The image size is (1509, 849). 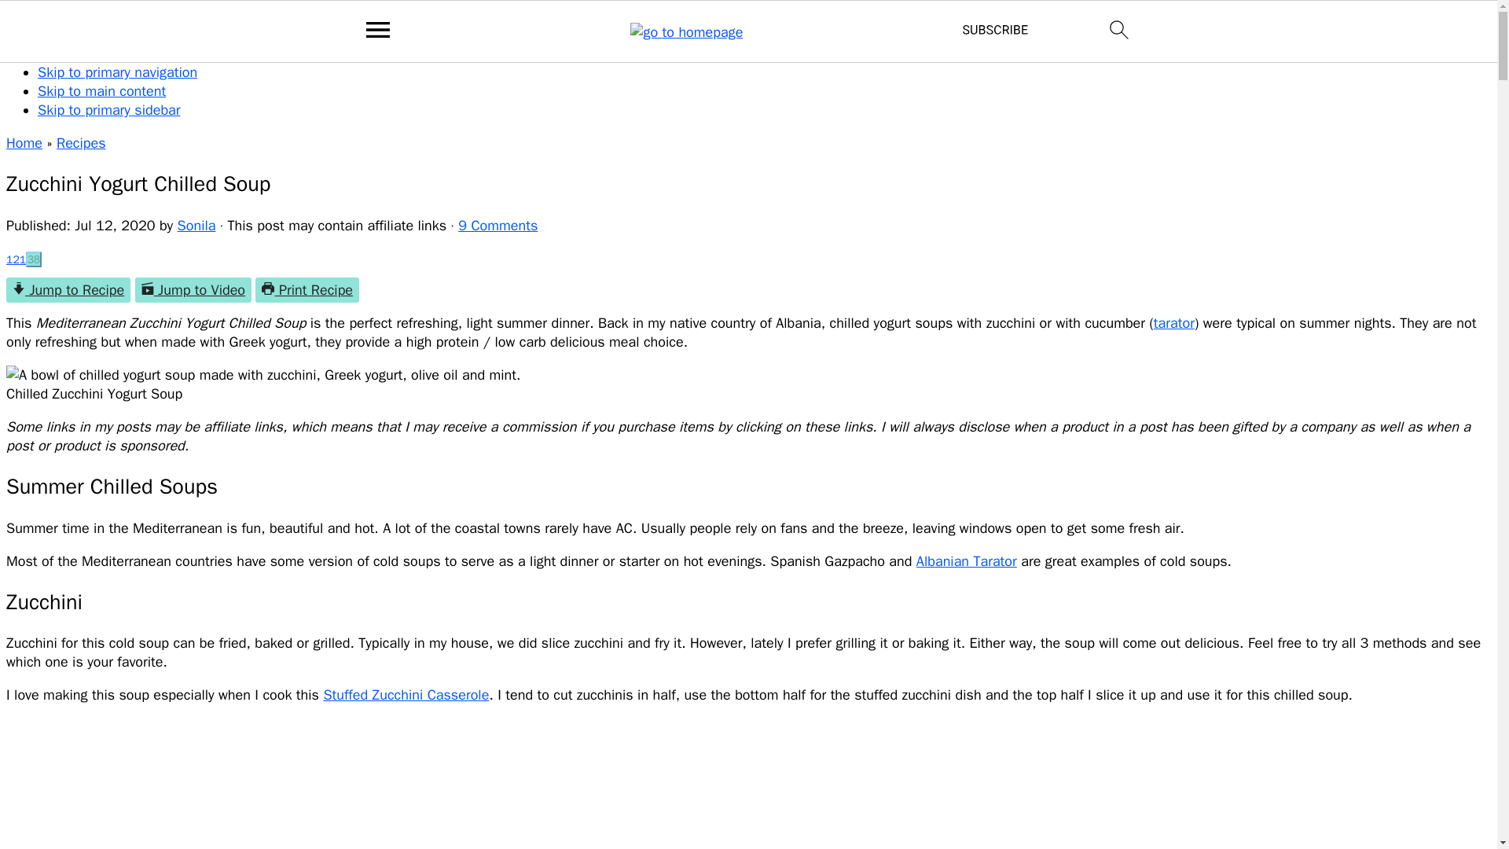 I want to click on Home, so click(x=24, y=143).